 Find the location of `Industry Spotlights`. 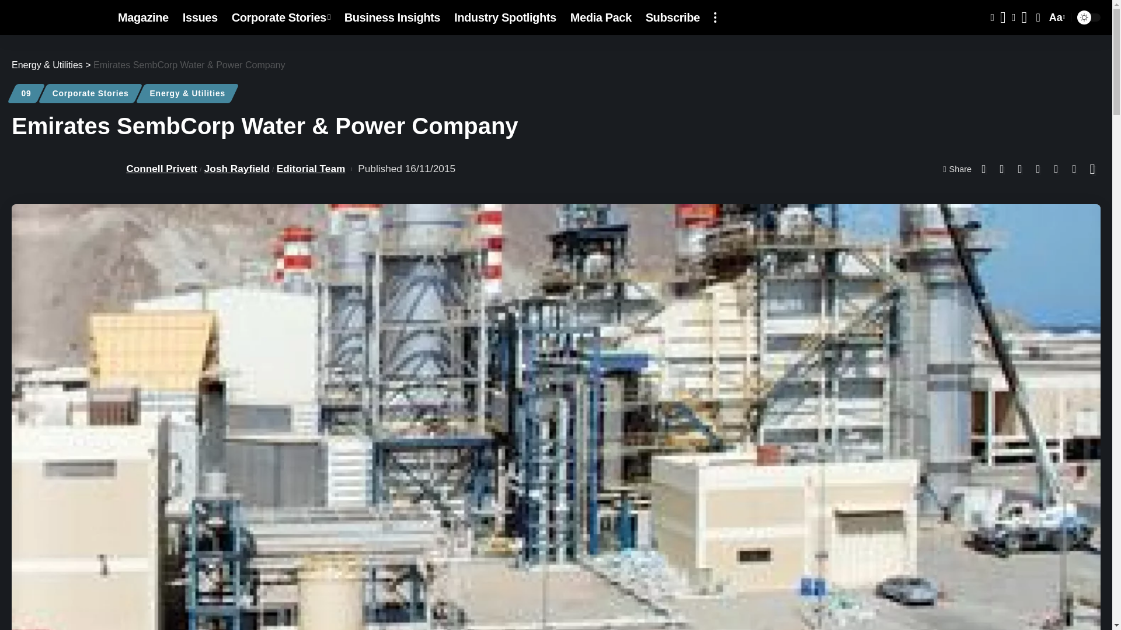

Industry Spotlights is located at coordinates (506, 17).